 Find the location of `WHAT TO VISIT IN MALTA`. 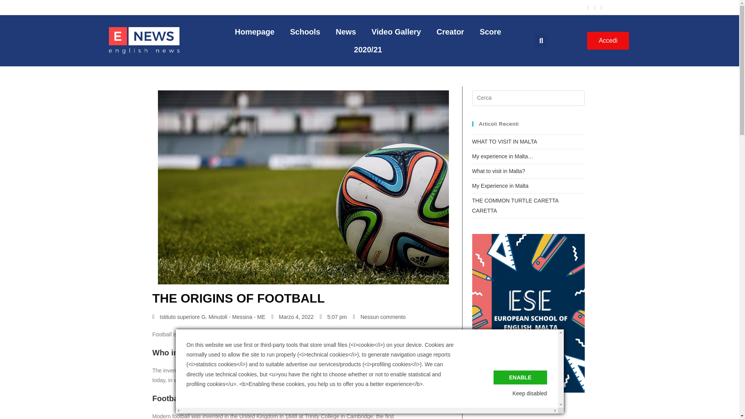

WHAT TO VISIT IN MALTA is located at coordinates (504, 141).